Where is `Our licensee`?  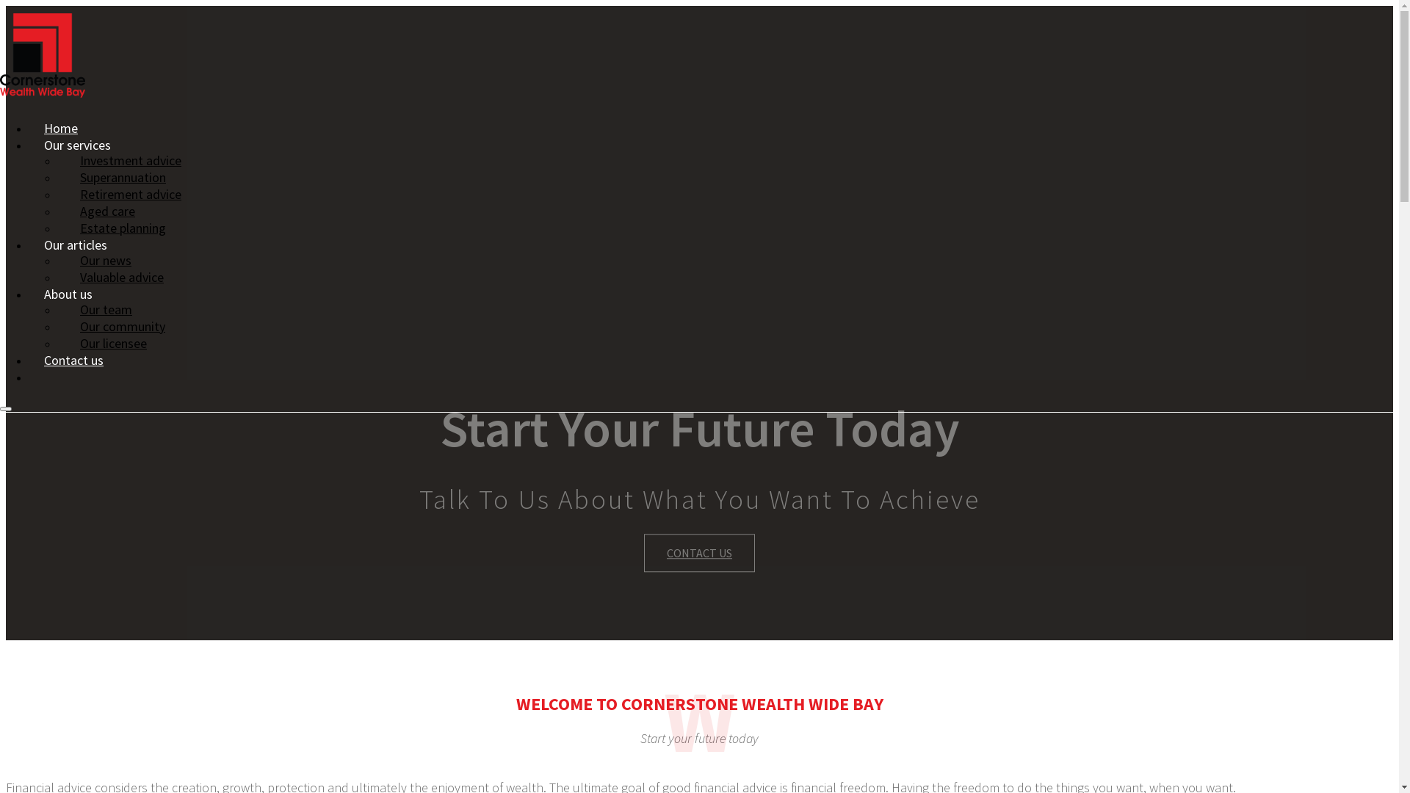
Our licensee is located at coordinates (113, 344).